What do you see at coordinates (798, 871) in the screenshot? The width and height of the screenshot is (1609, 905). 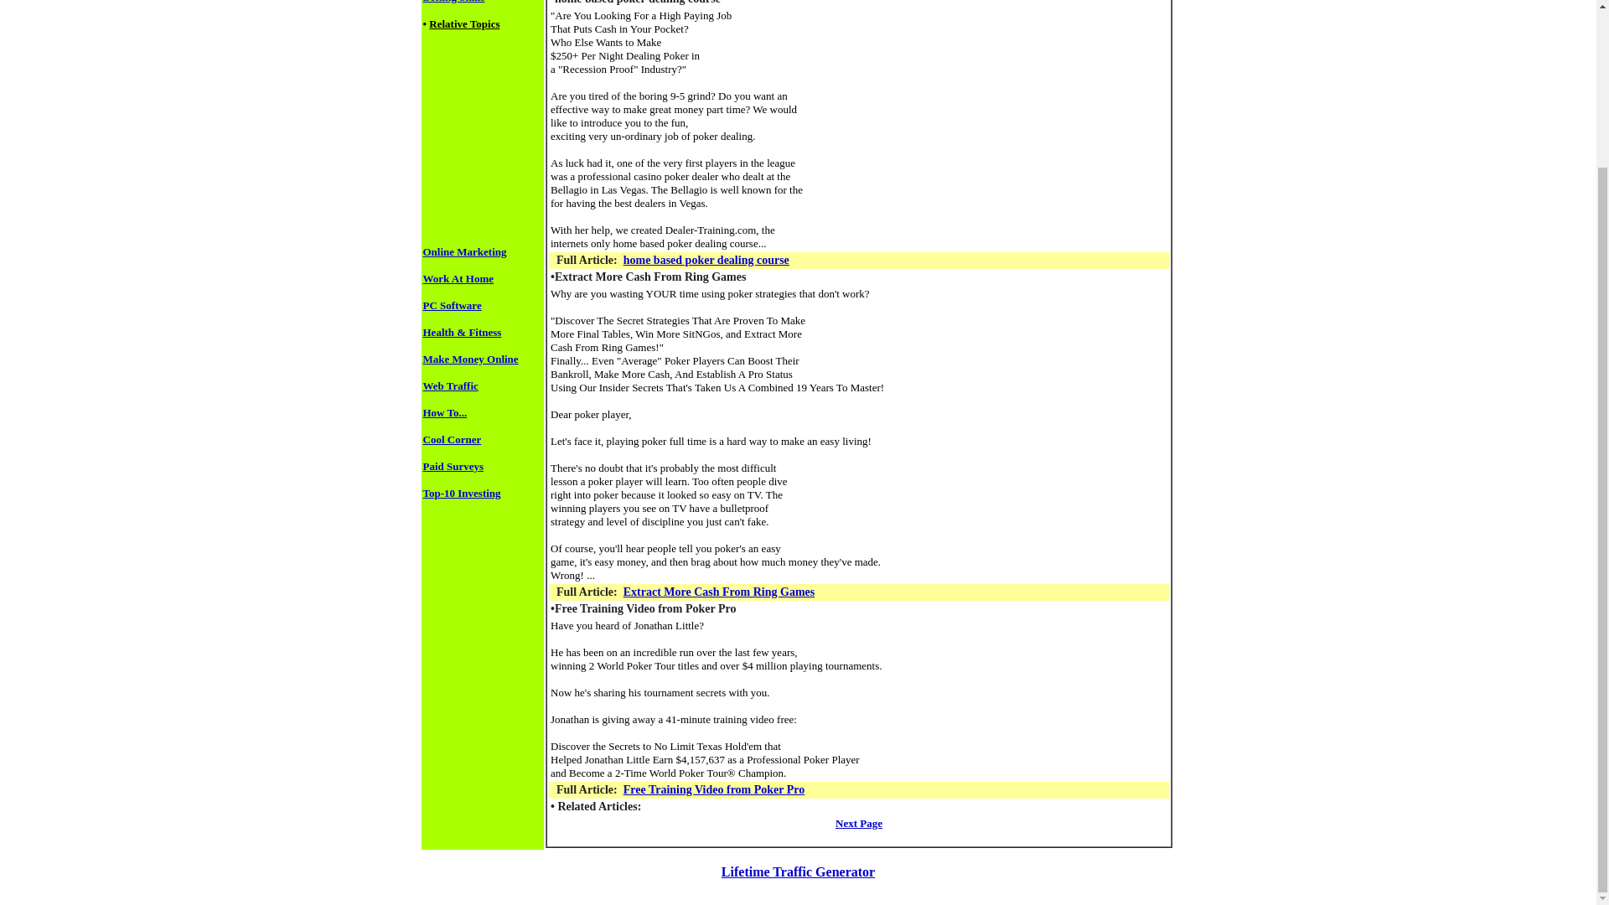 I see `Lifetime Traffic Generator` at bounding box center [798, 871].